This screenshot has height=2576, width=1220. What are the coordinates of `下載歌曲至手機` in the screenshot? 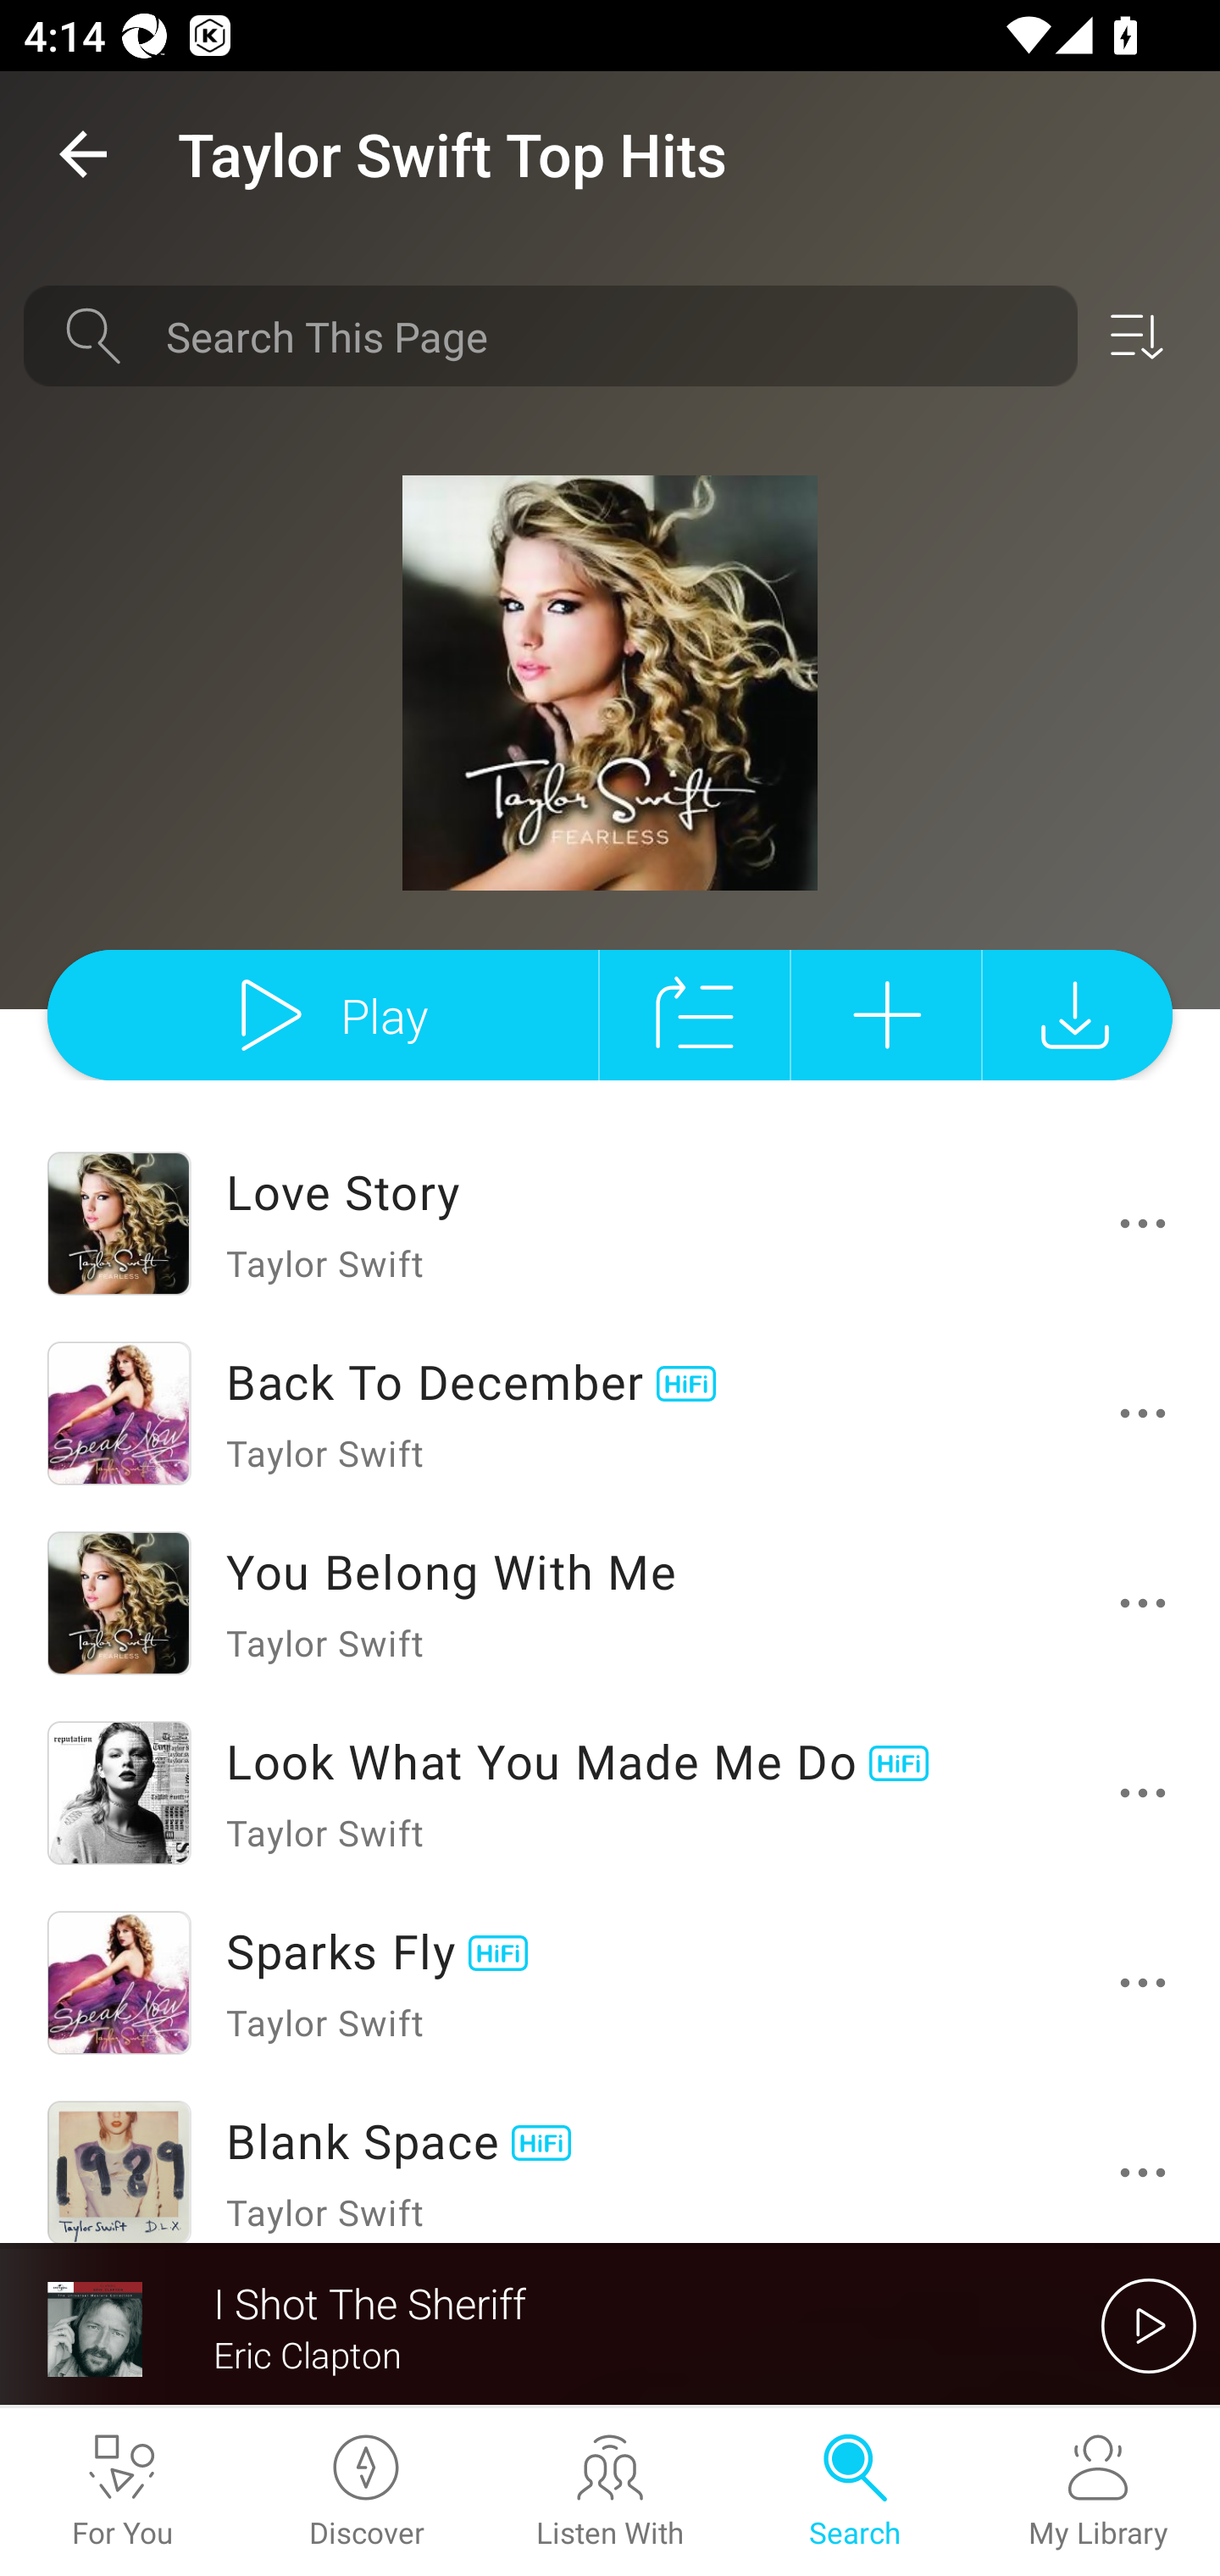 It's located at (1078, 1014).